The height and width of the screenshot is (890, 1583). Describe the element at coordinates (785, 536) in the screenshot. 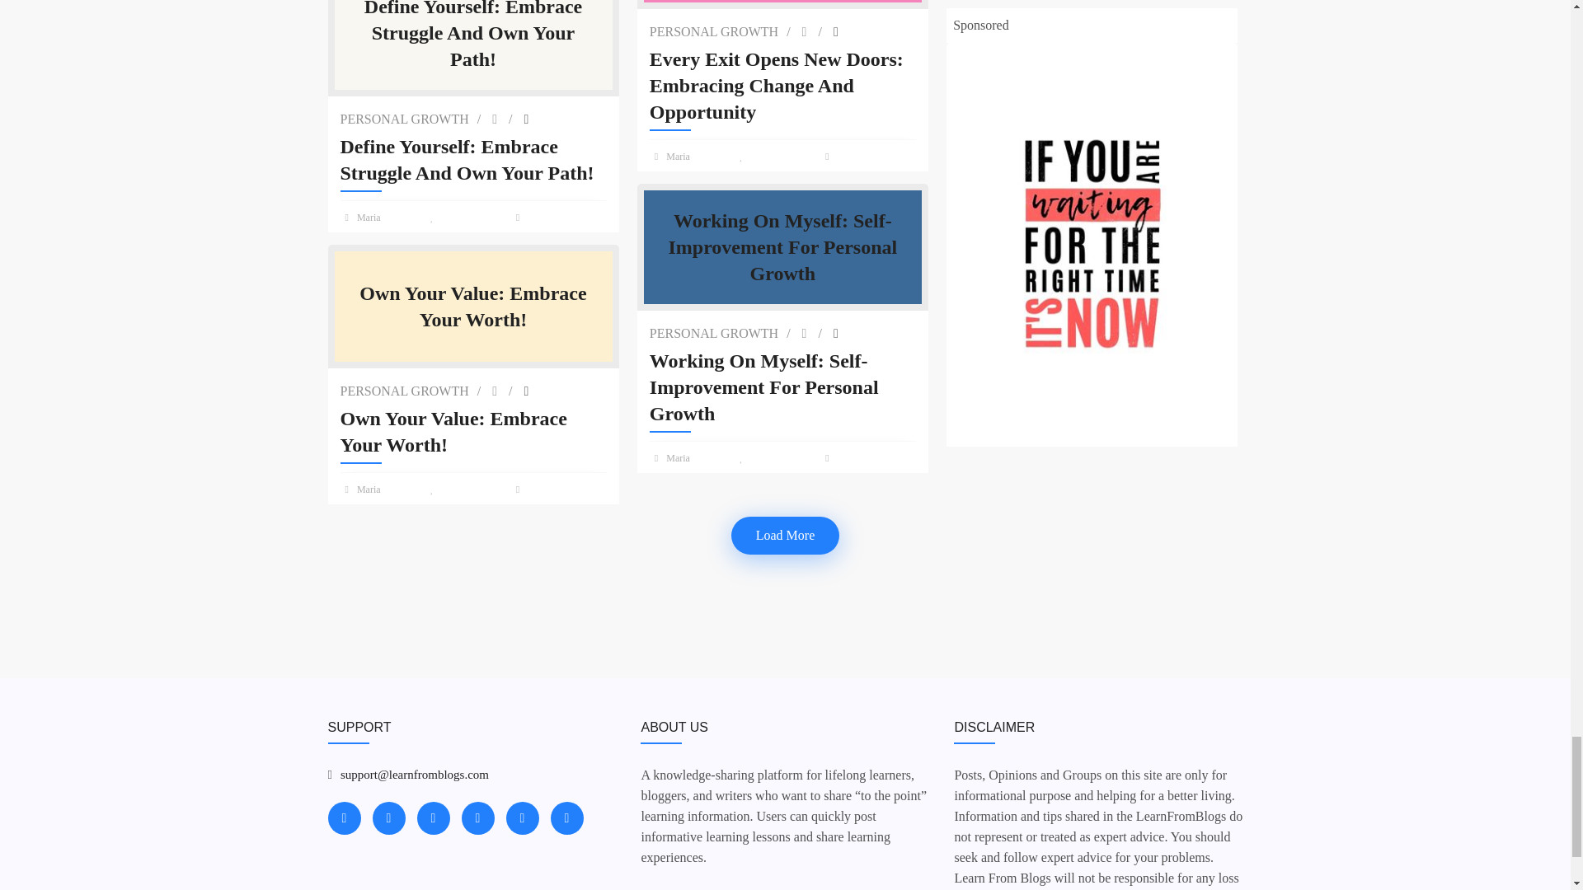

I see `Load More` at that location.